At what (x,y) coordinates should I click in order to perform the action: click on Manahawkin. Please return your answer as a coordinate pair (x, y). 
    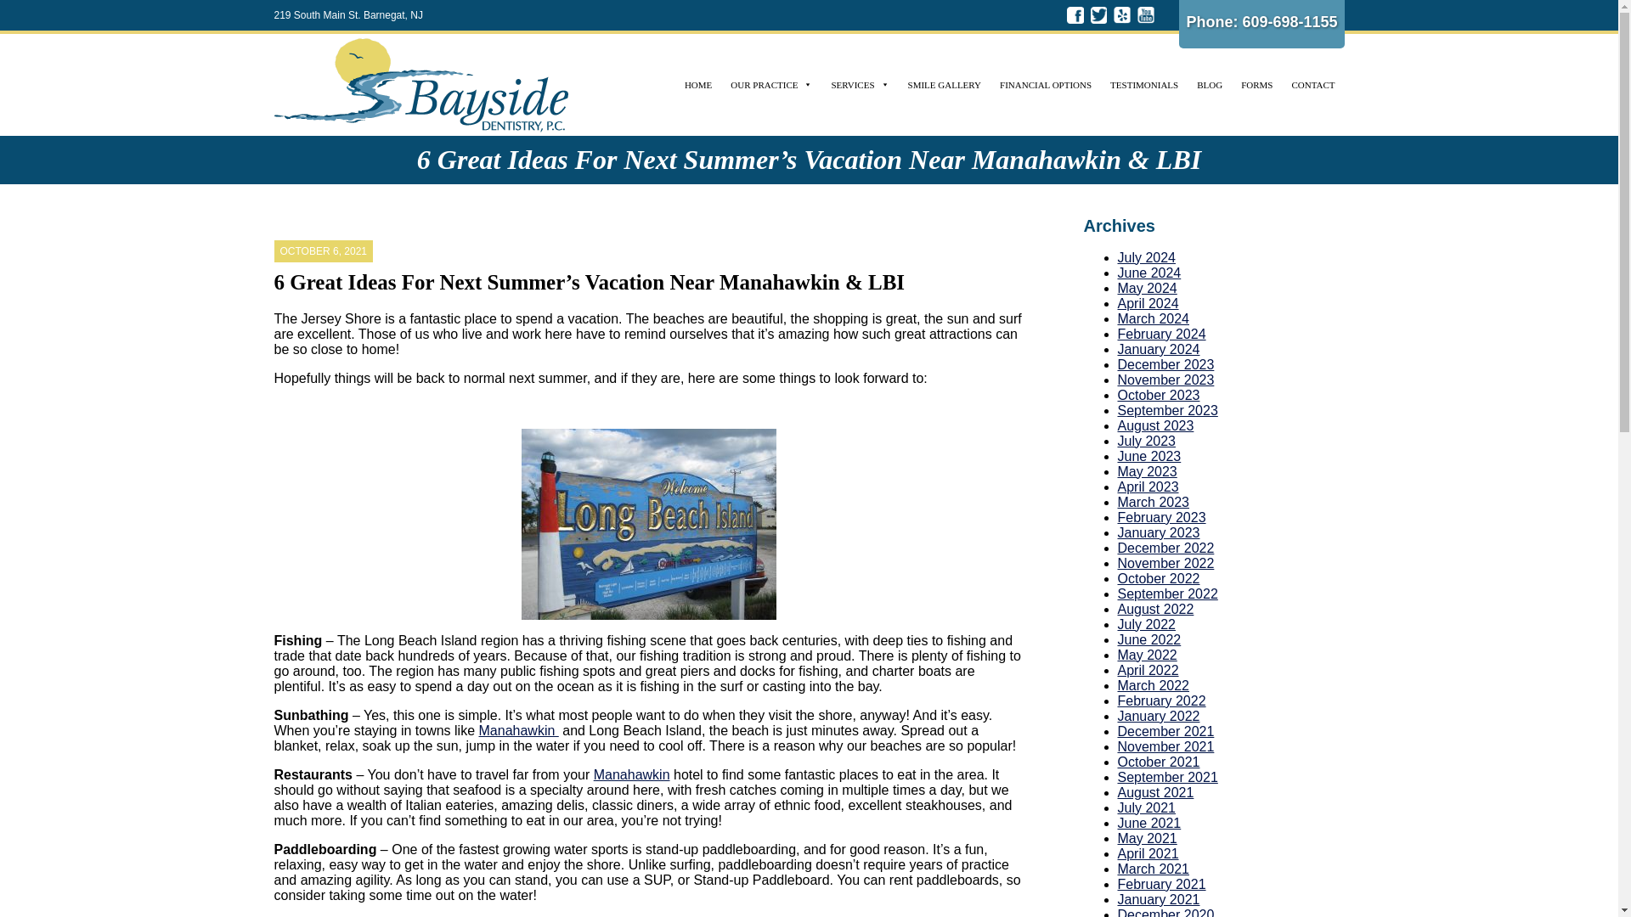
    Looking at the image, I should click on (632, 774).